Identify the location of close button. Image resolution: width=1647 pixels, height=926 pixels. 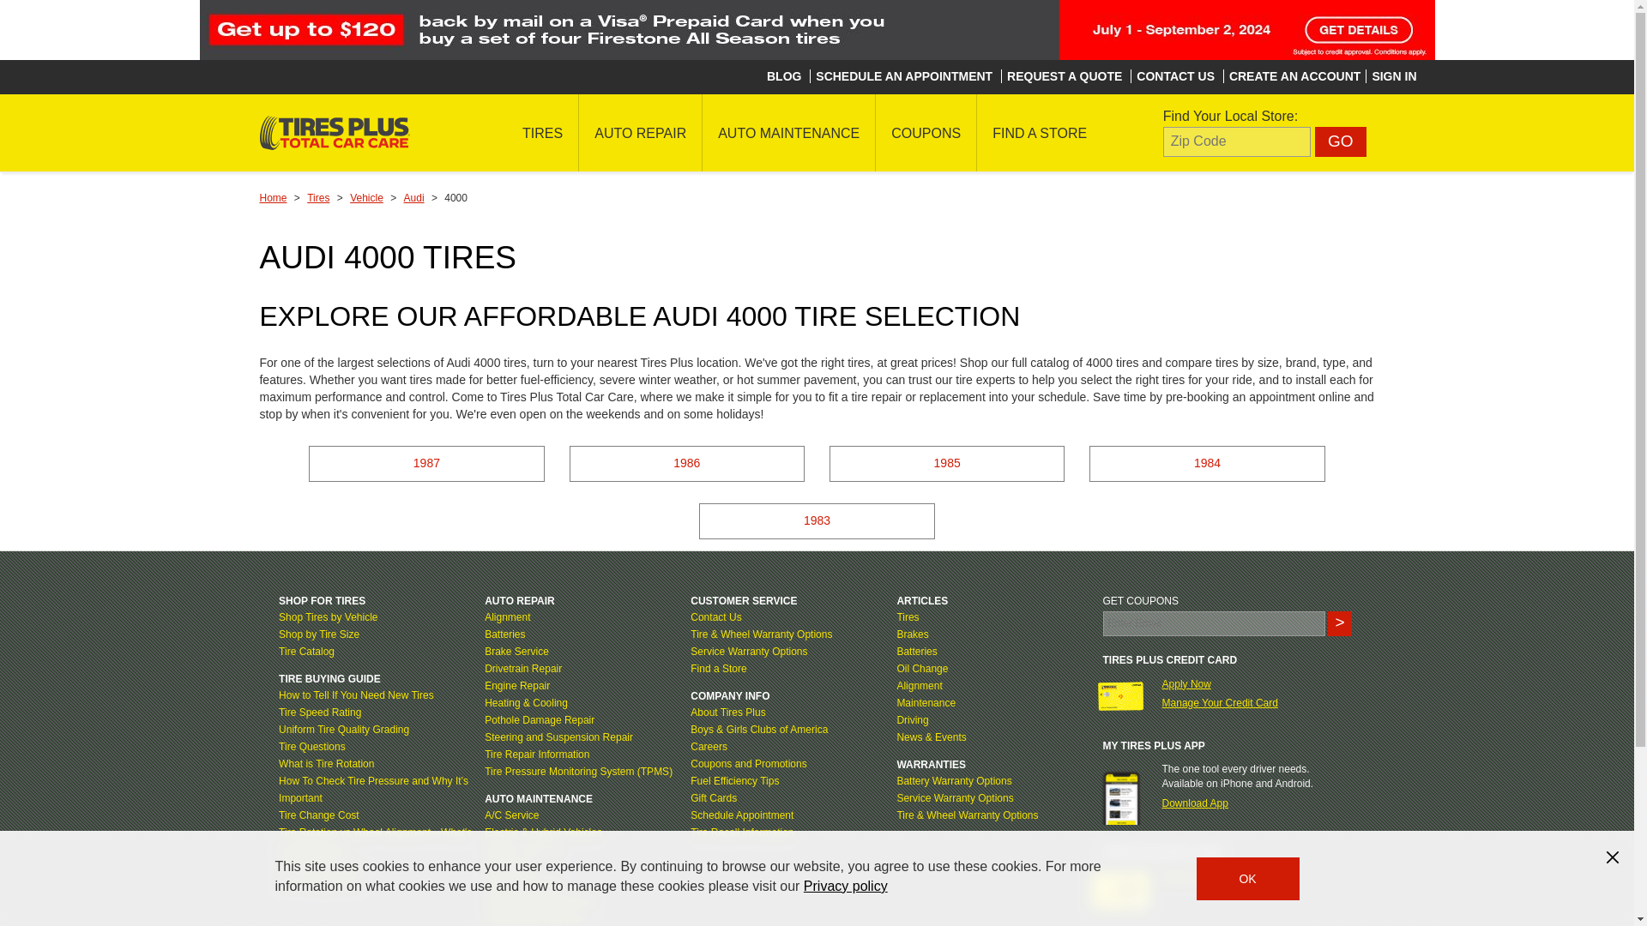
(1613, 857).